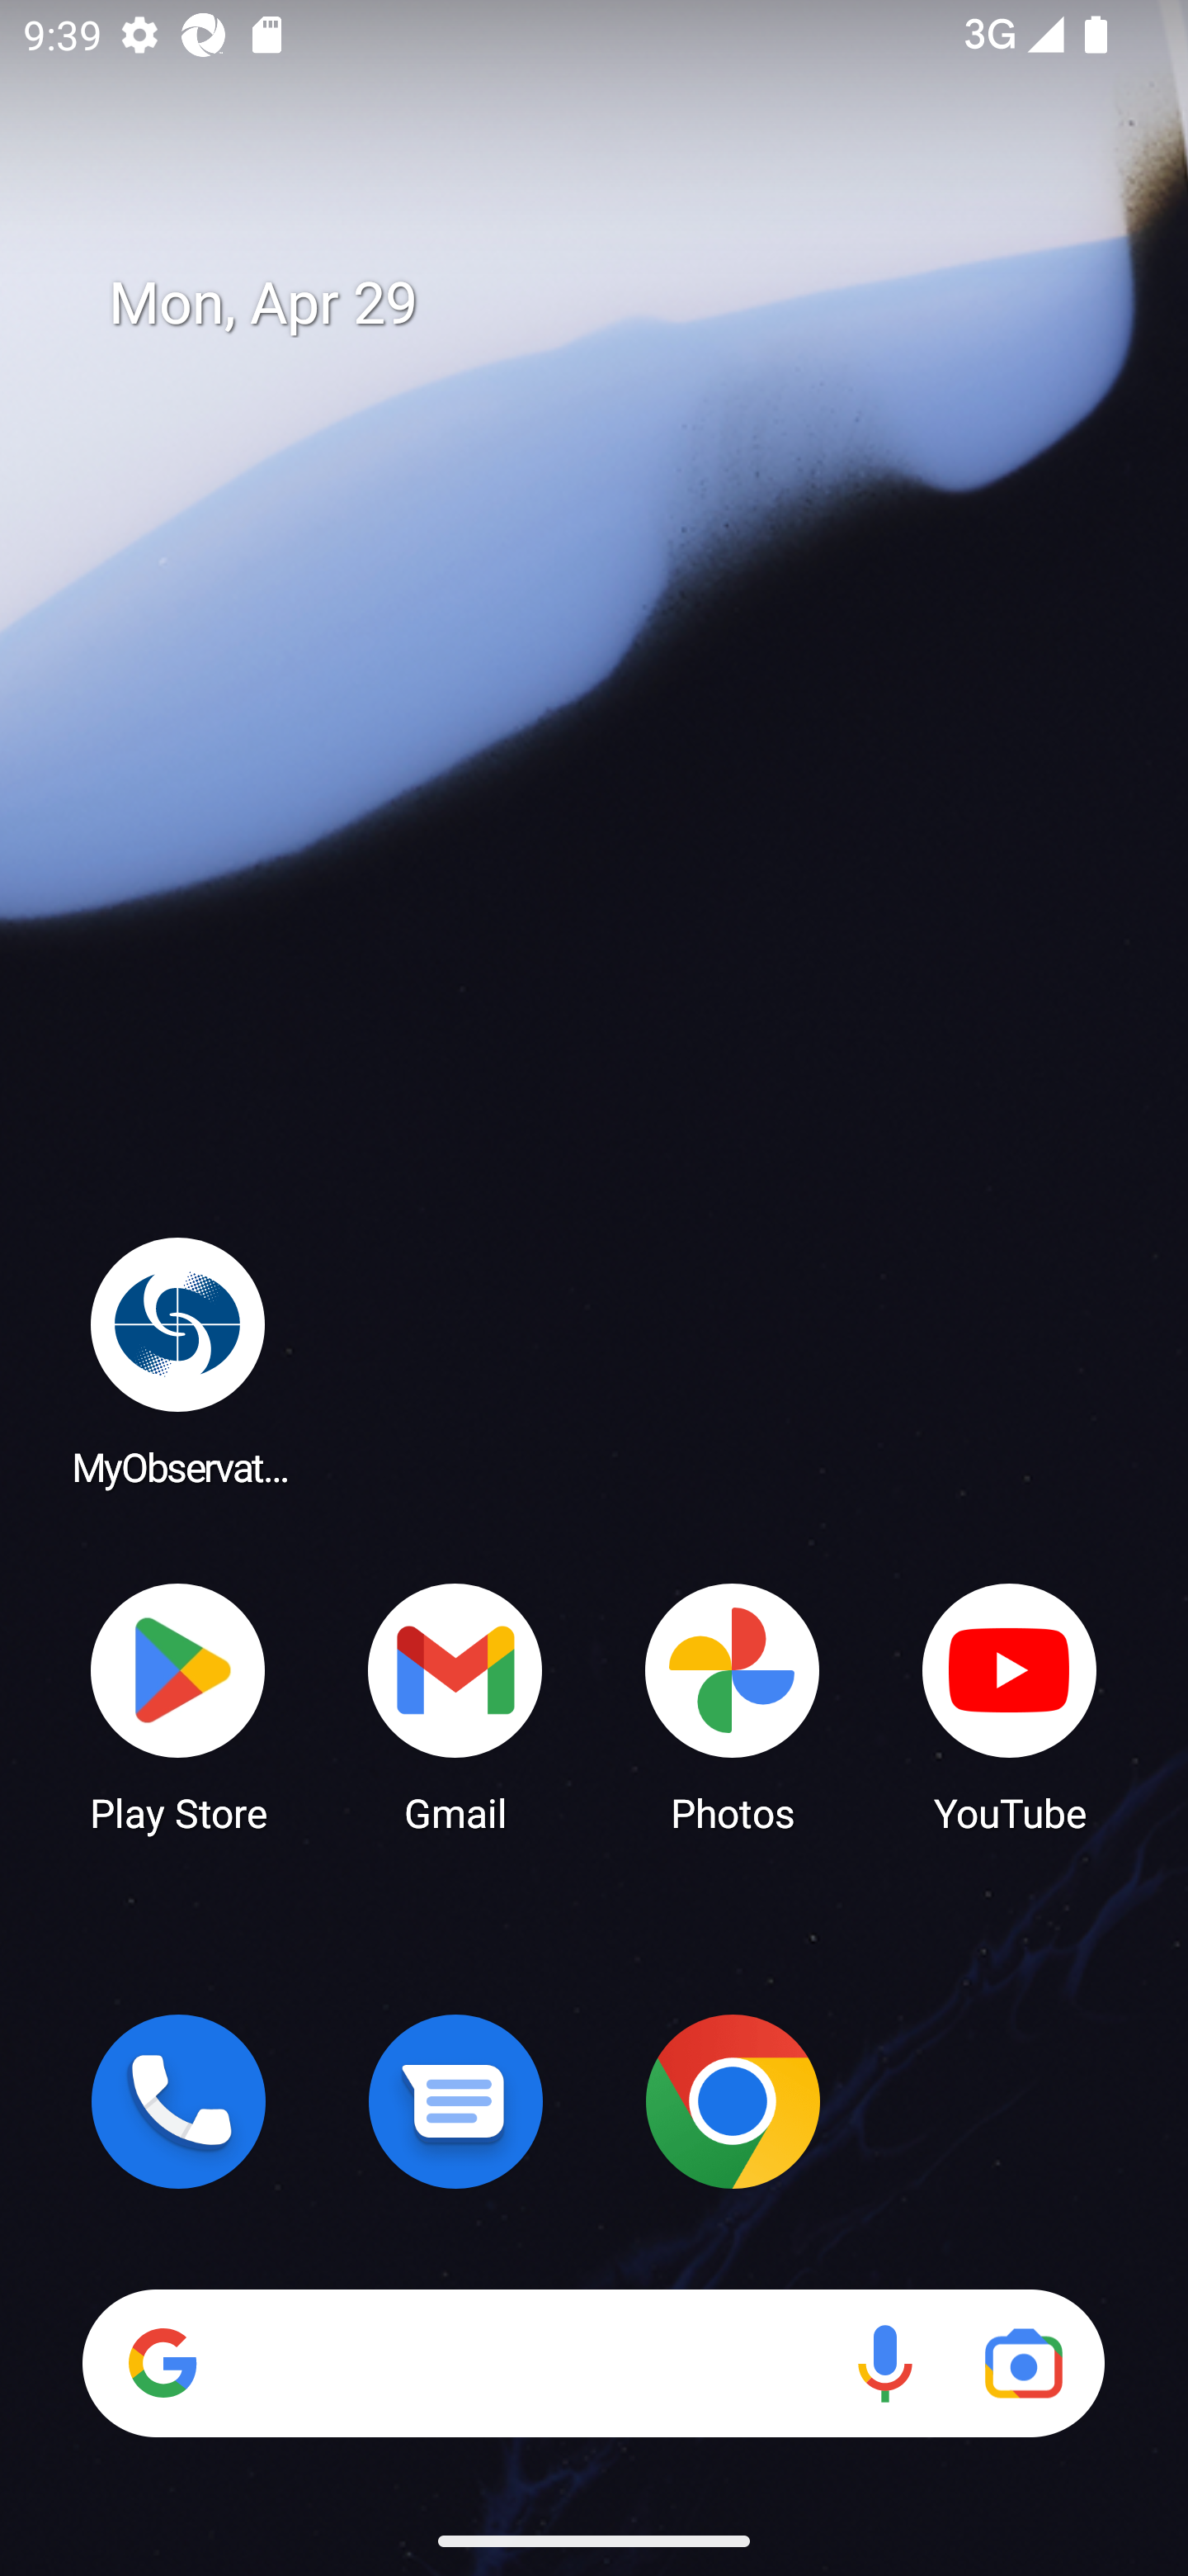  Describe the element at coordinates (1023, 2363) in the screenshot. I see `Google Lens` at that location.